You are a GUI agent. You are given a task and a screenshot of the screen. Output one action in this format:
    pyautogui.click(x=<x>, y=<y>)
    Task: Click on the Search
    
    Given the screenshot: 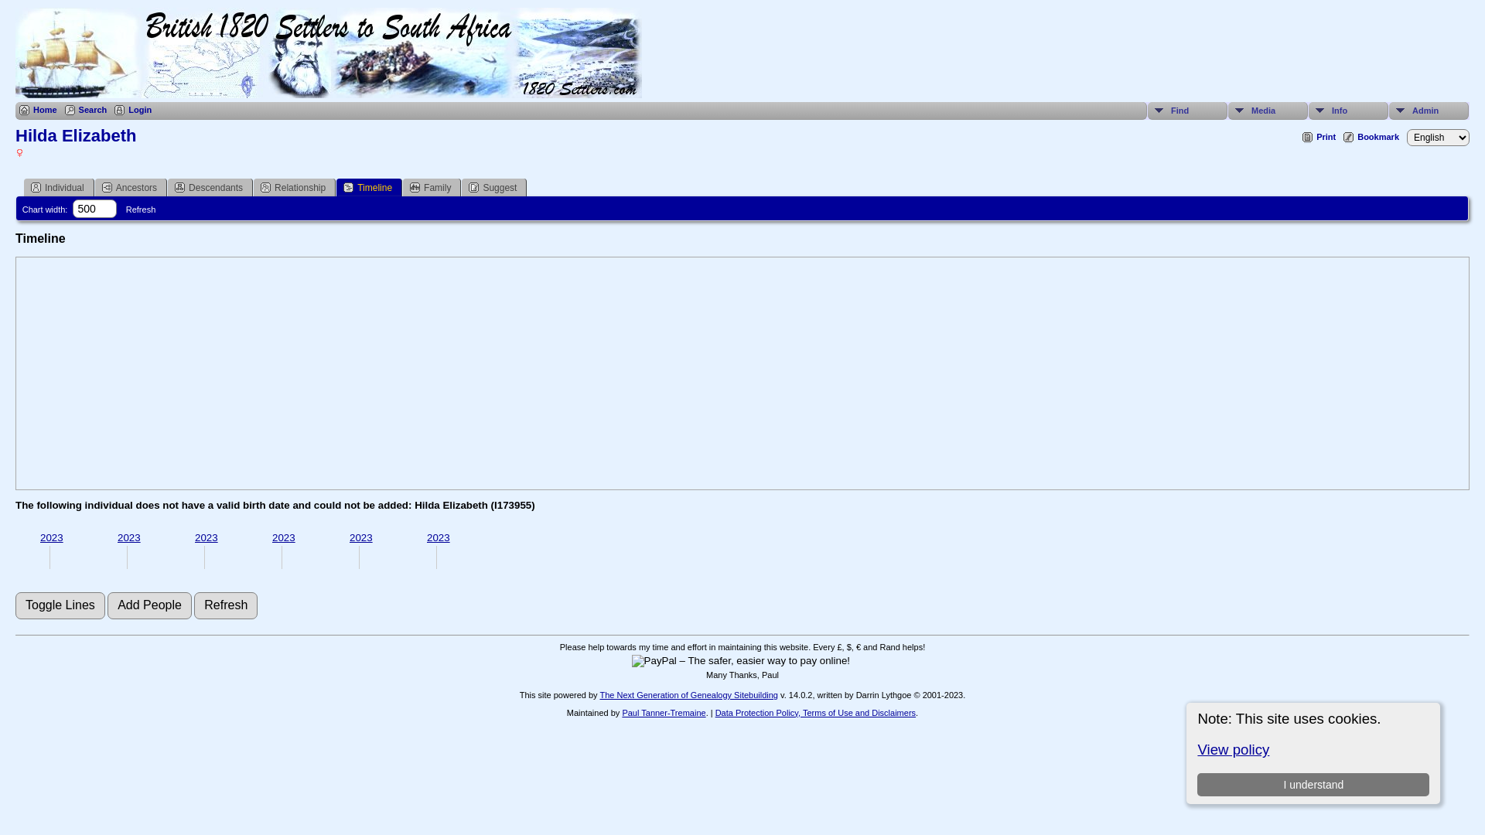 What is the action you would take?
    pyautogui.click(x=87, y=111)
    